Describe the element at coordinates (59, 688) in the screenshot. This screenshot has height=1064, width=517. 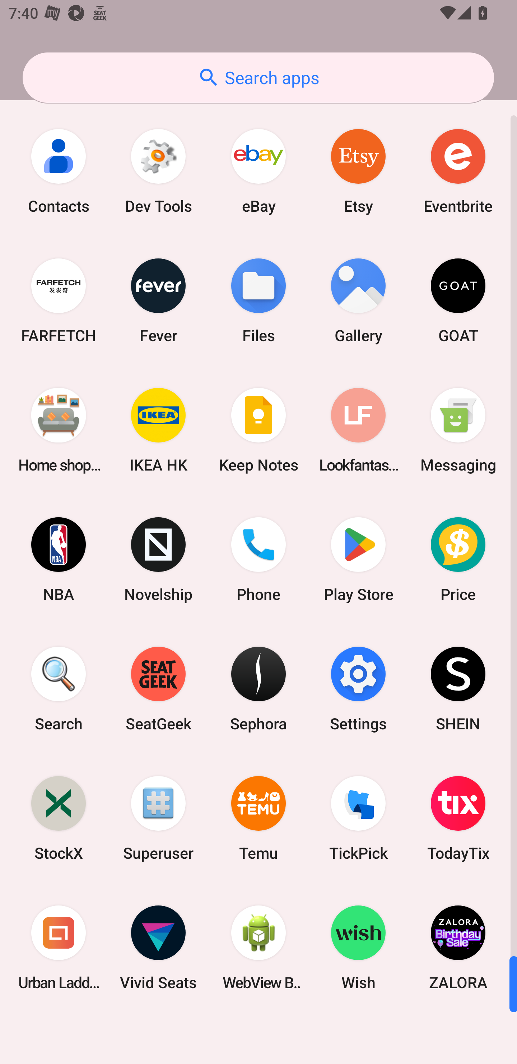
I see `Search` at that location.